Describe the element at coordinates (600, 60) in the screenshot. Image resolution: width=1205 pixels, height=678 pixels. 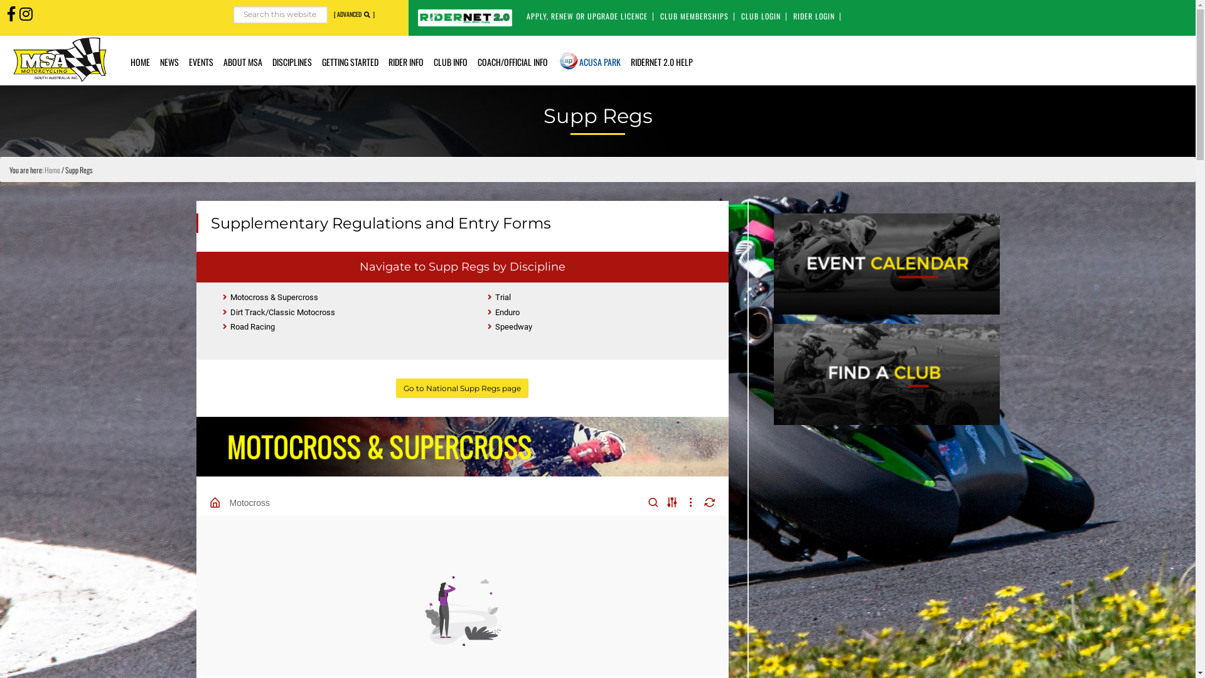
I see `ACUSA PARK` at that location.